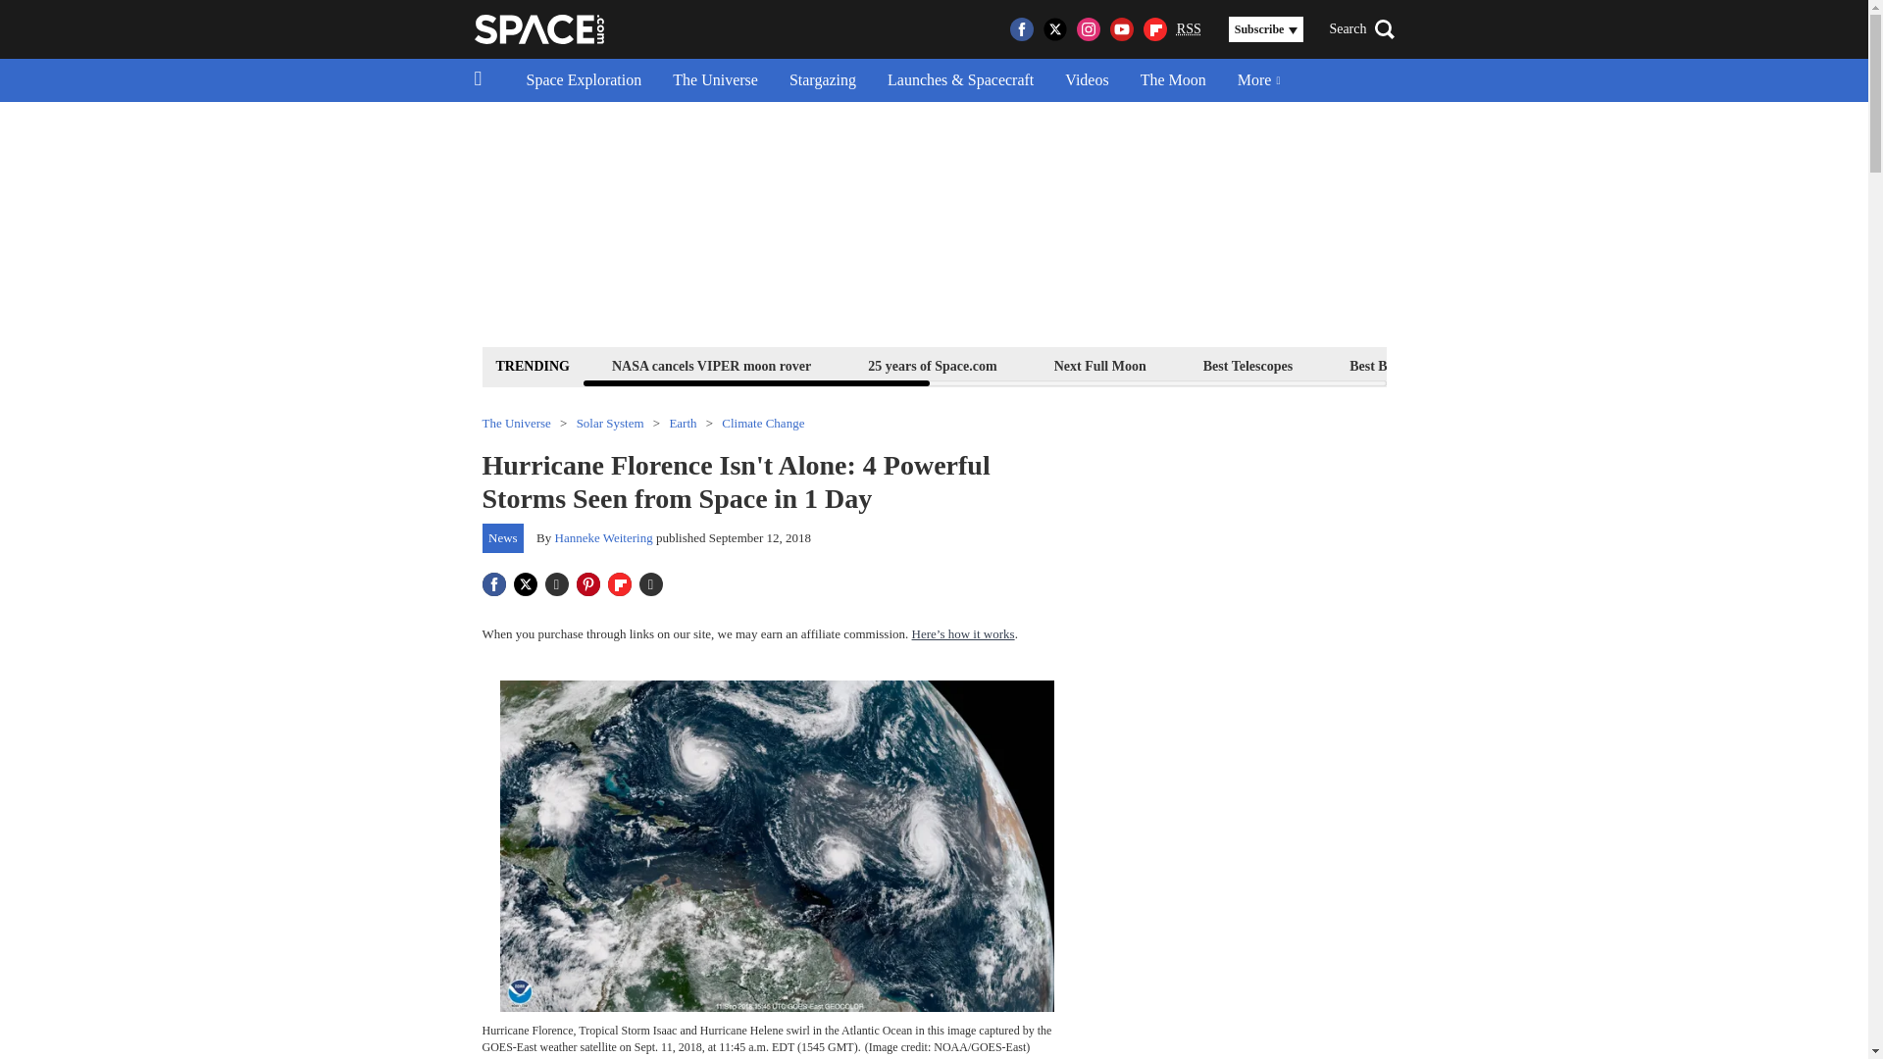 This screenshot has width=1883, height=1059. Describe the element at coordinates (710, 365) in the screenshot. I see `NASA cancels VIPER moon rover` at that location.